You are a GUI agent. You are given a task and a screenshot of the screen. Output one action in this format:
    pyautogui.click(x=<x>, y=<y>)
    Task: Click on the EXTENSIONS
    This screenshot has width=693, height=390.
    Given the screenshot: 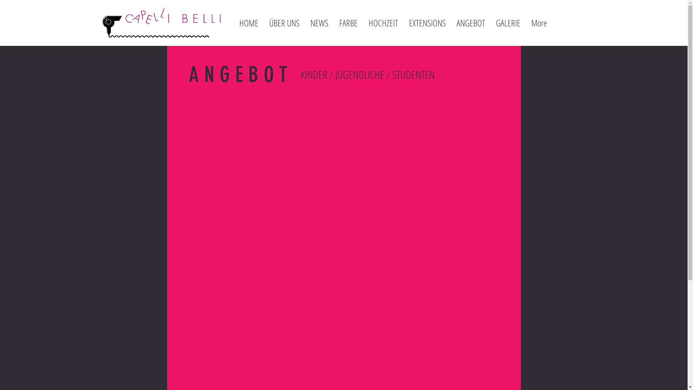 What is the action you would take?
    pyautogui.click(x=427, y=23)
    